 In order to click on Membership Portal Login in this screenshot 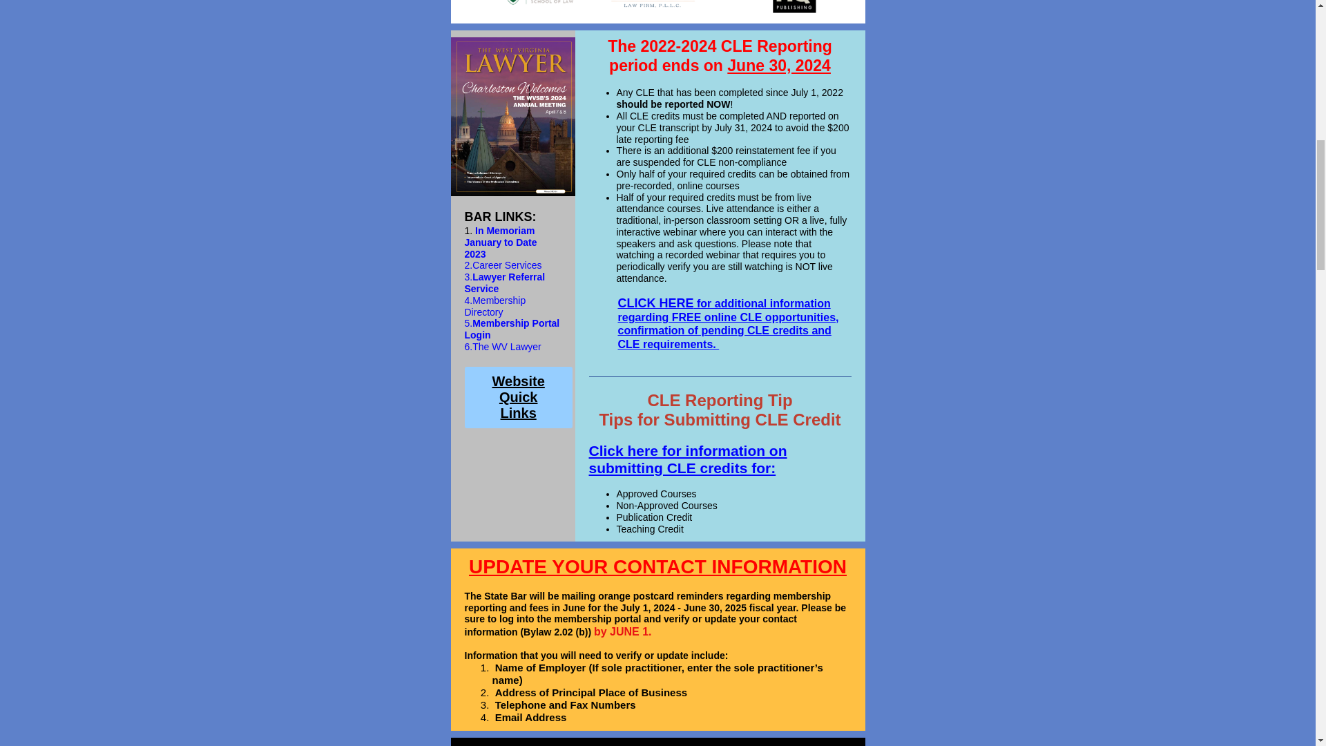, I will do `click(512, 329)`.